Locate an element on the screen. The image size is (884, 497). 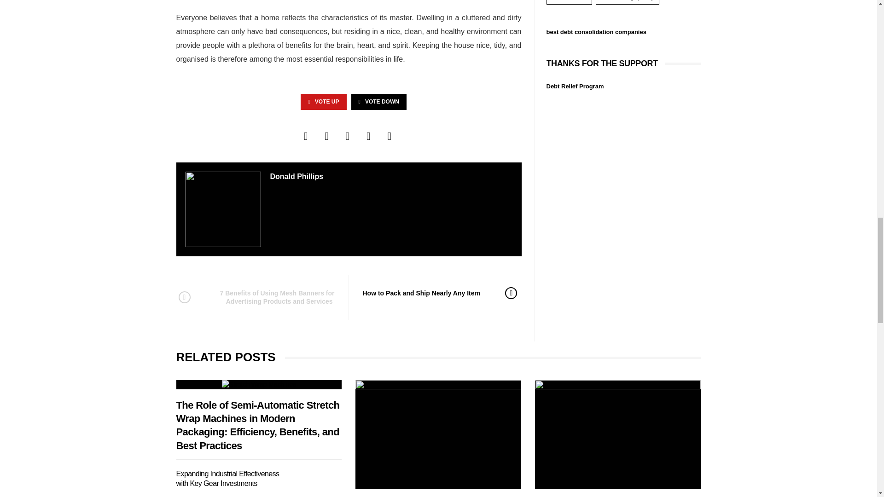
Share on Facebook is located at coordinates (306, 136).